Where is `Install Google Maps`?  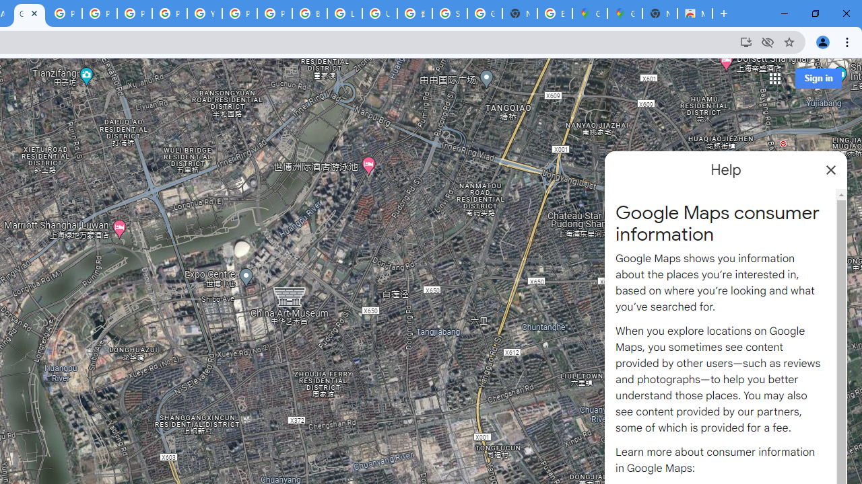
Install Google Maps is located at coordinates (746, 42).